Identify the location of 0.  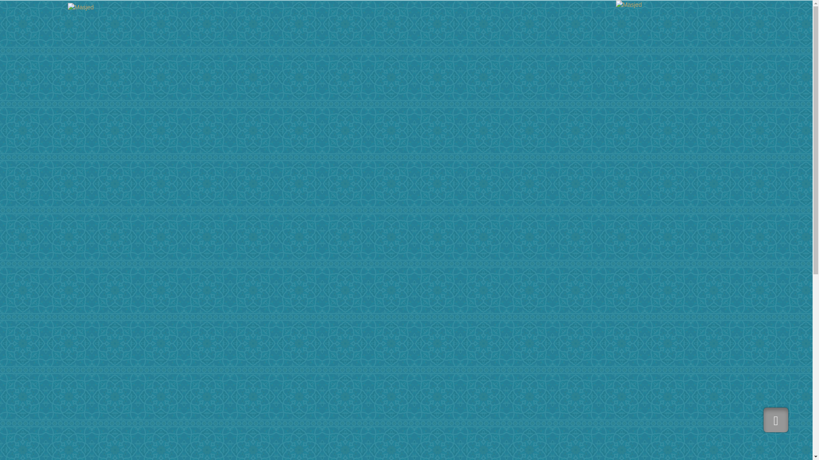
(502, 446).